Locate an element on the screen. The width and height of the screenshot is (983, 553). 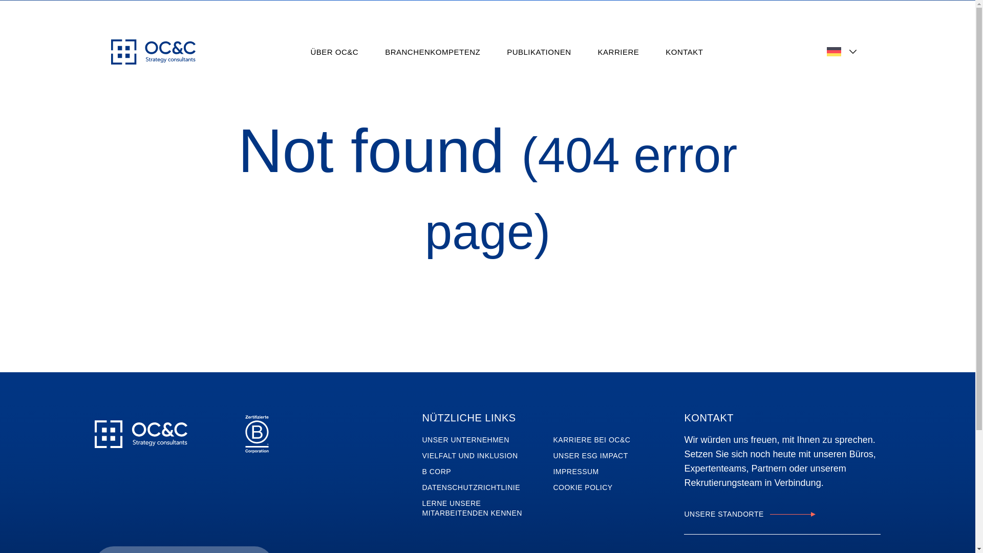
KARRIERE is located at coordinates (618, 52).